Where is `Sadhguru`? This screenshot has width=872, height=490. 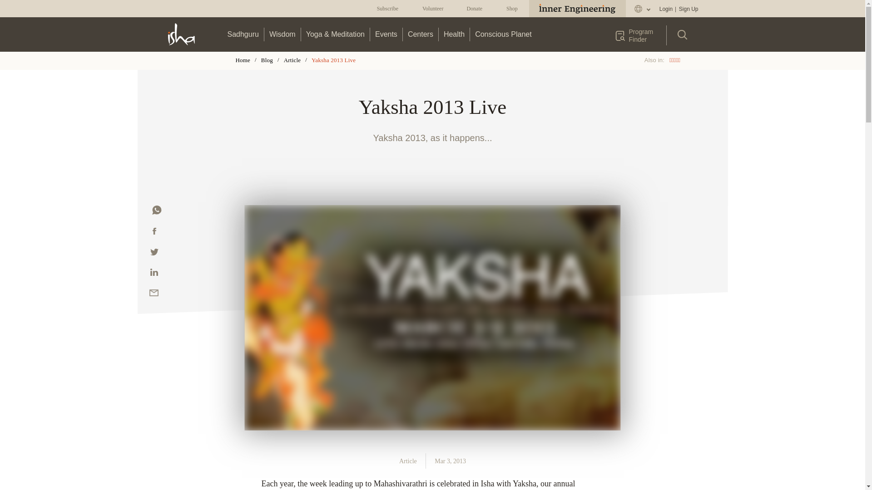
Sadhguru is located at coordinates (243, 34).